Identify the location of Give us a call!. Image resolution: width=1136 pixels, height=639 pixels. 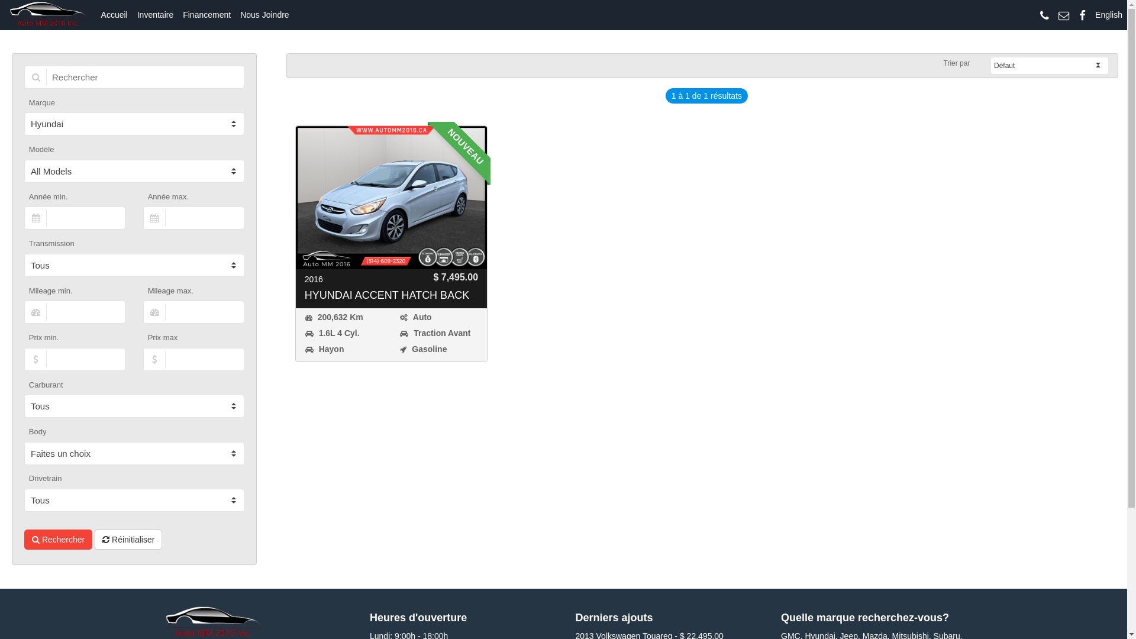
(1045, 16).